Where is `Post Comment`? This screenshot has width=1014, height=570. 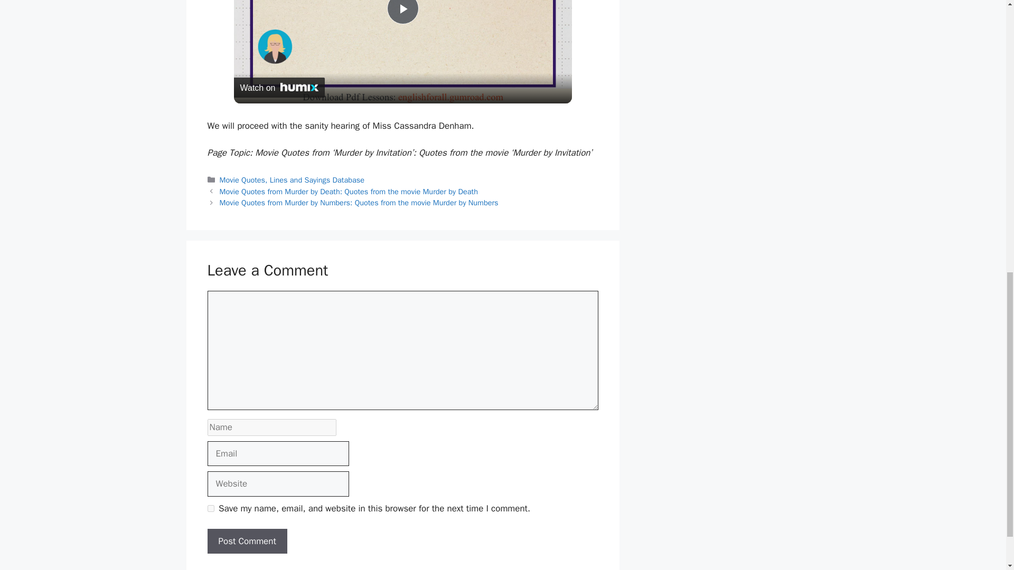
Post Comment is located at coordinates (247, 541).